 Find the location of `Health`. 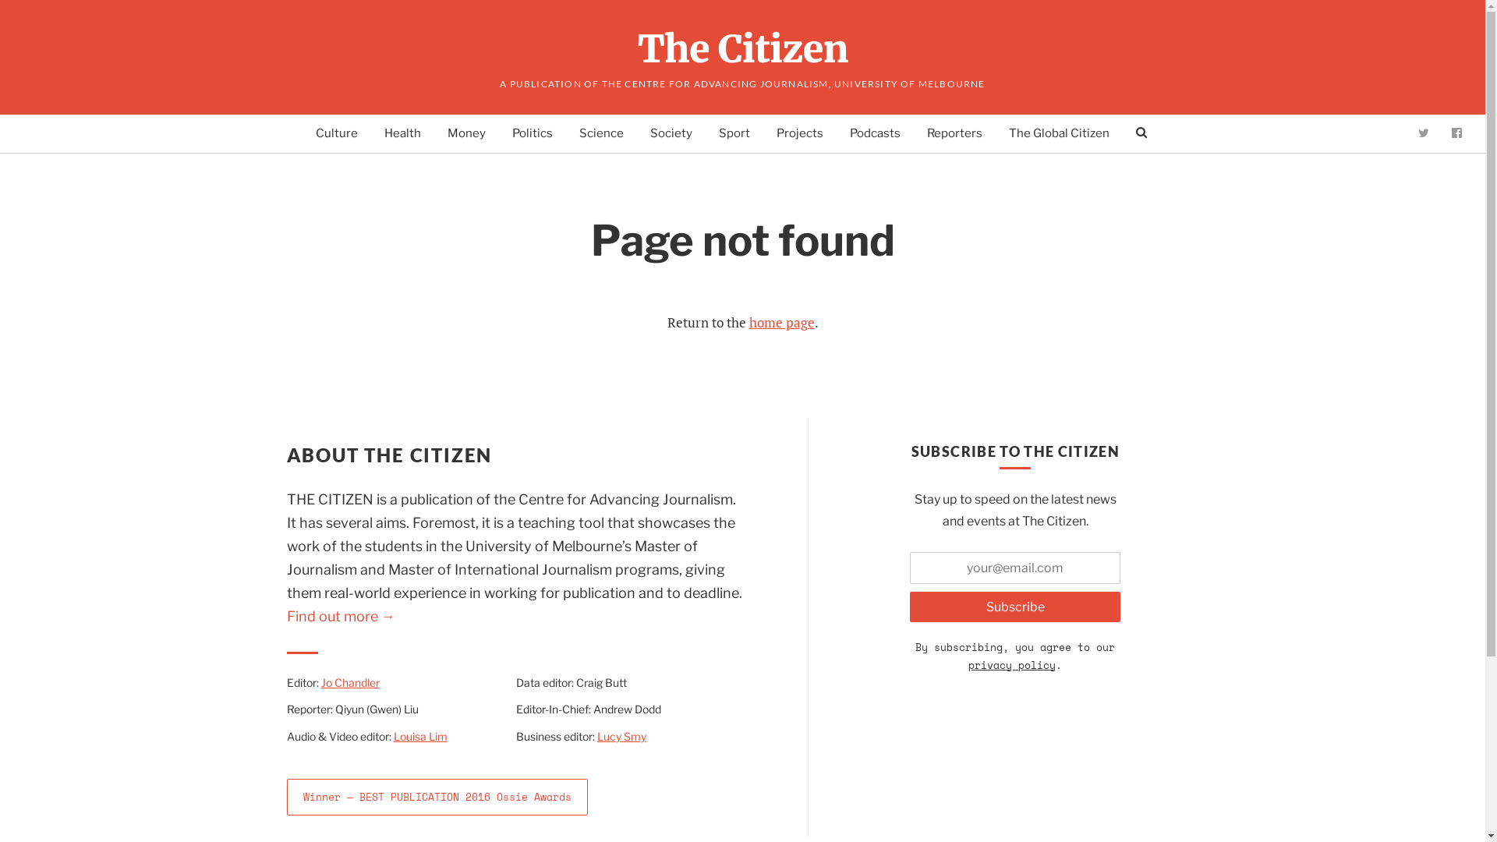

Health is located at coordinates (402, 134).